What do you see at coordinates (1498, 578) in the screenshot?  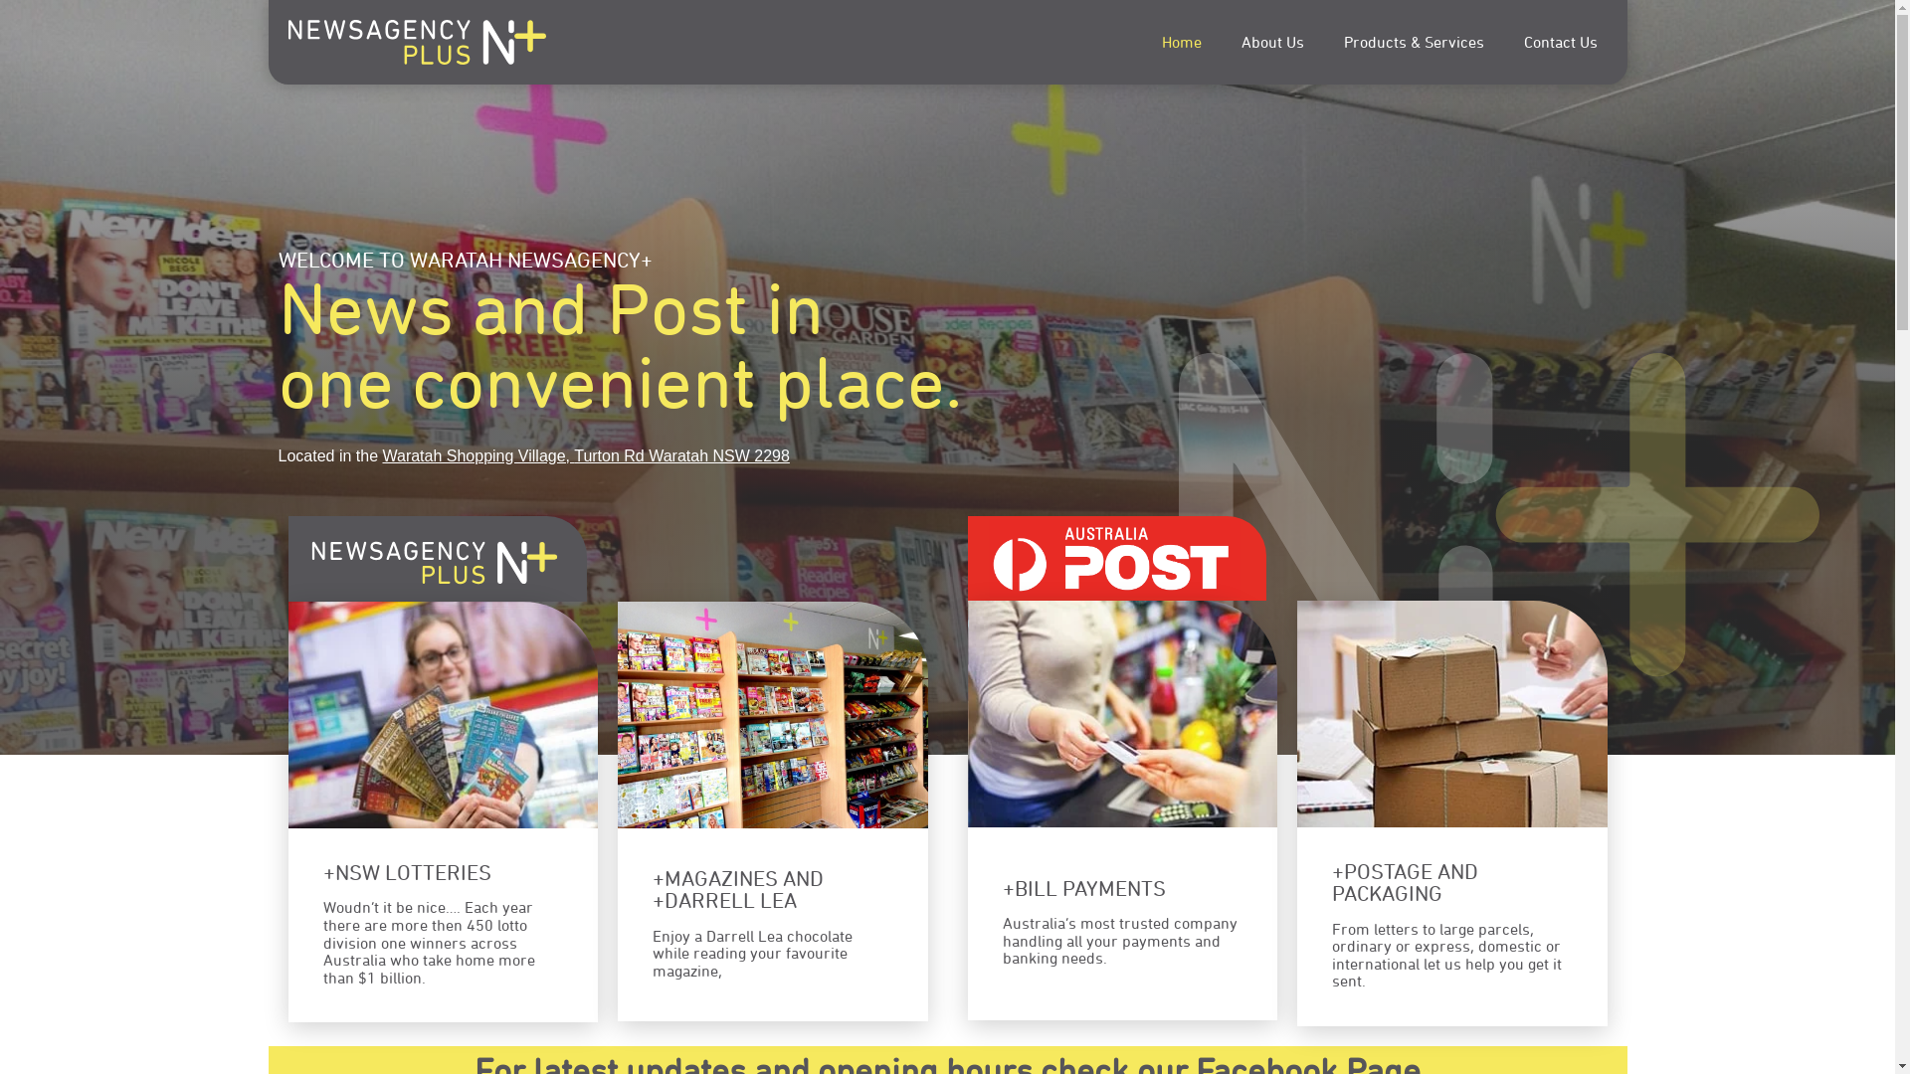 I see `Waratah Newsagency Plus - Newsagency` at bounding box center [1498, 578].